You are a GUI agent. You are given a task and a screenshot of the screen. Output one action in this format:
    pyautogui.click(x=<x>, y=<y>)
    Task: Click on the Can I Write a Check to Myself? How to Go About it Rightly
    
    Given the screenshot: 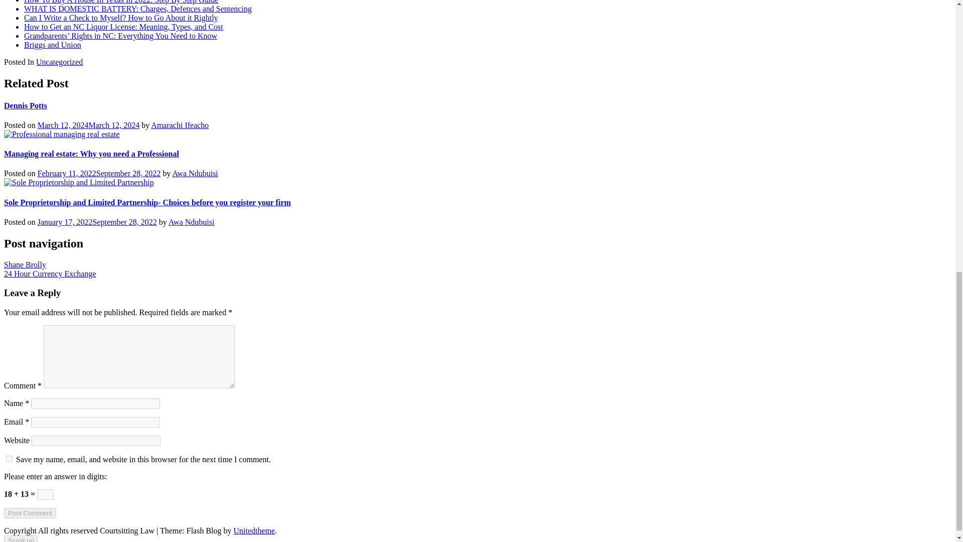 What is the action you would take?
    pyautogui.click(x=121, y=18)
    